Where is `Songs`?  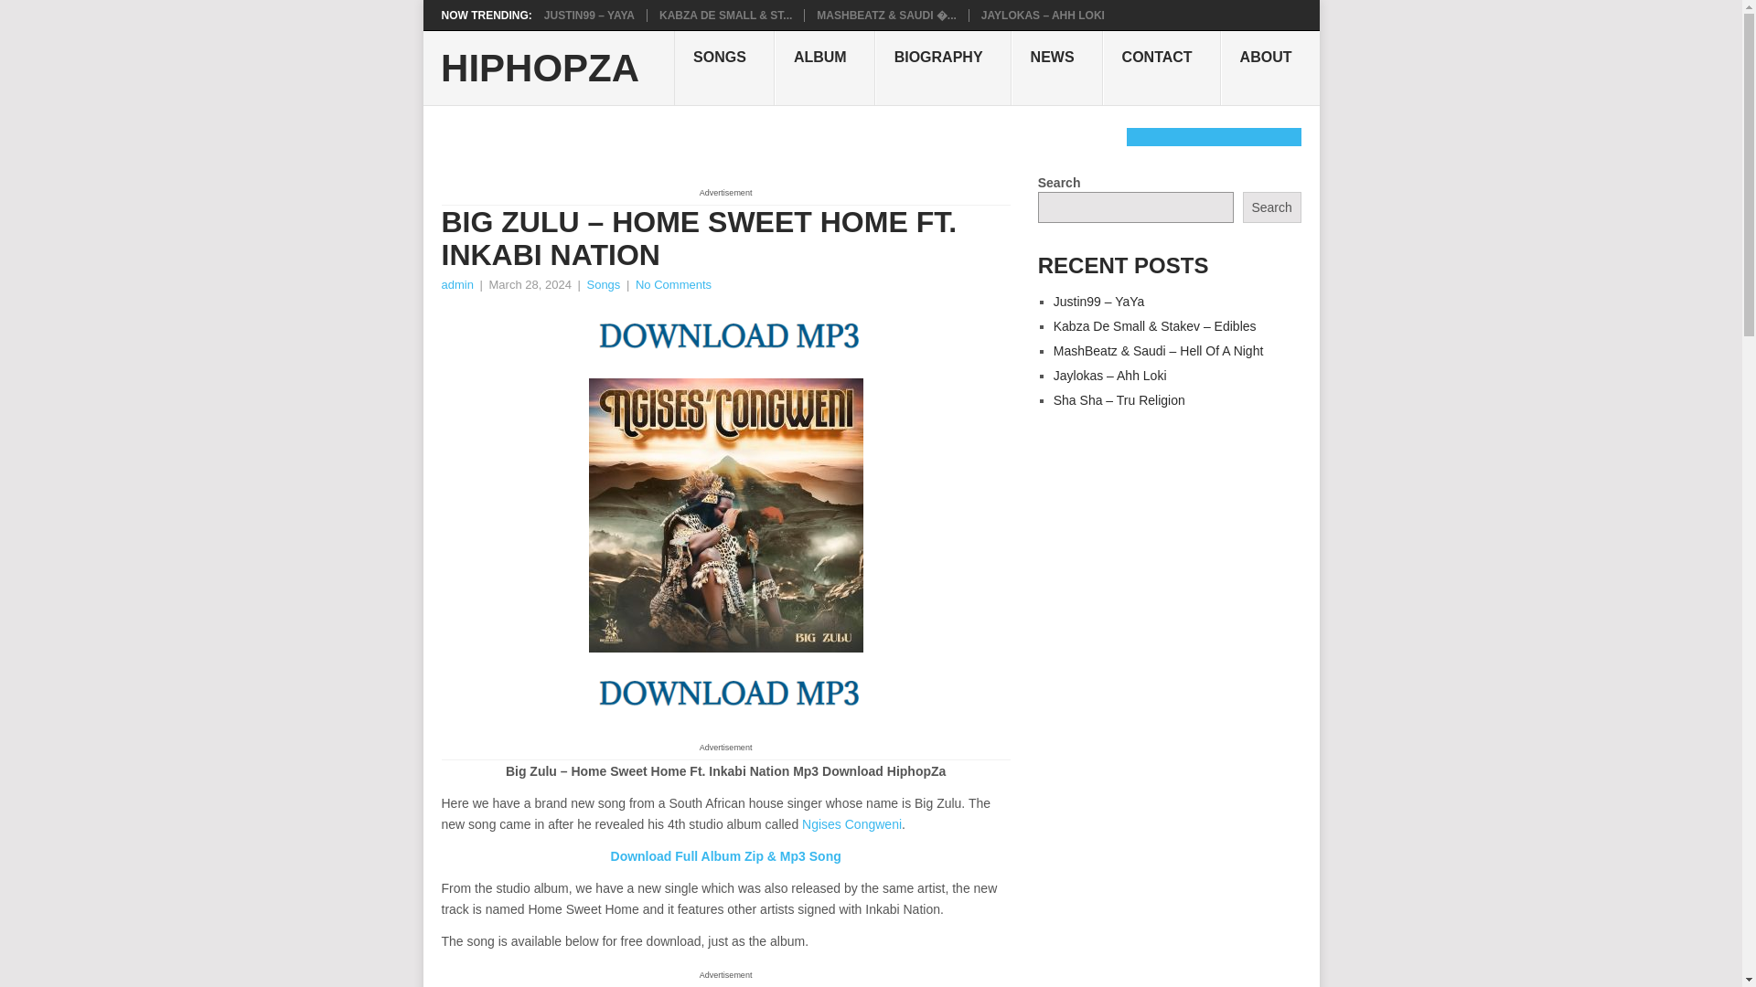 Songs is located at coordinates (603, 283).